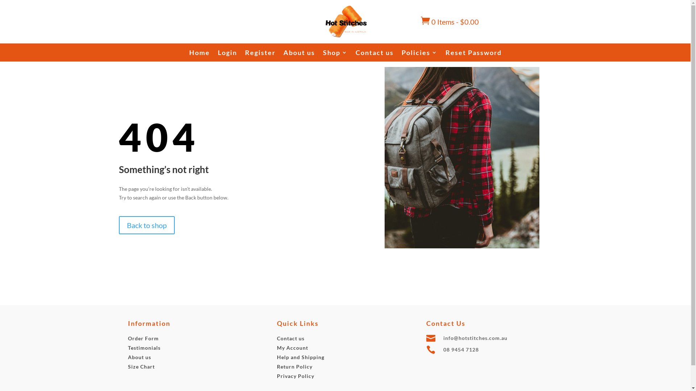 The height and width of the screenshot is (391, 696). I want to click on Home, so click(199, 54).